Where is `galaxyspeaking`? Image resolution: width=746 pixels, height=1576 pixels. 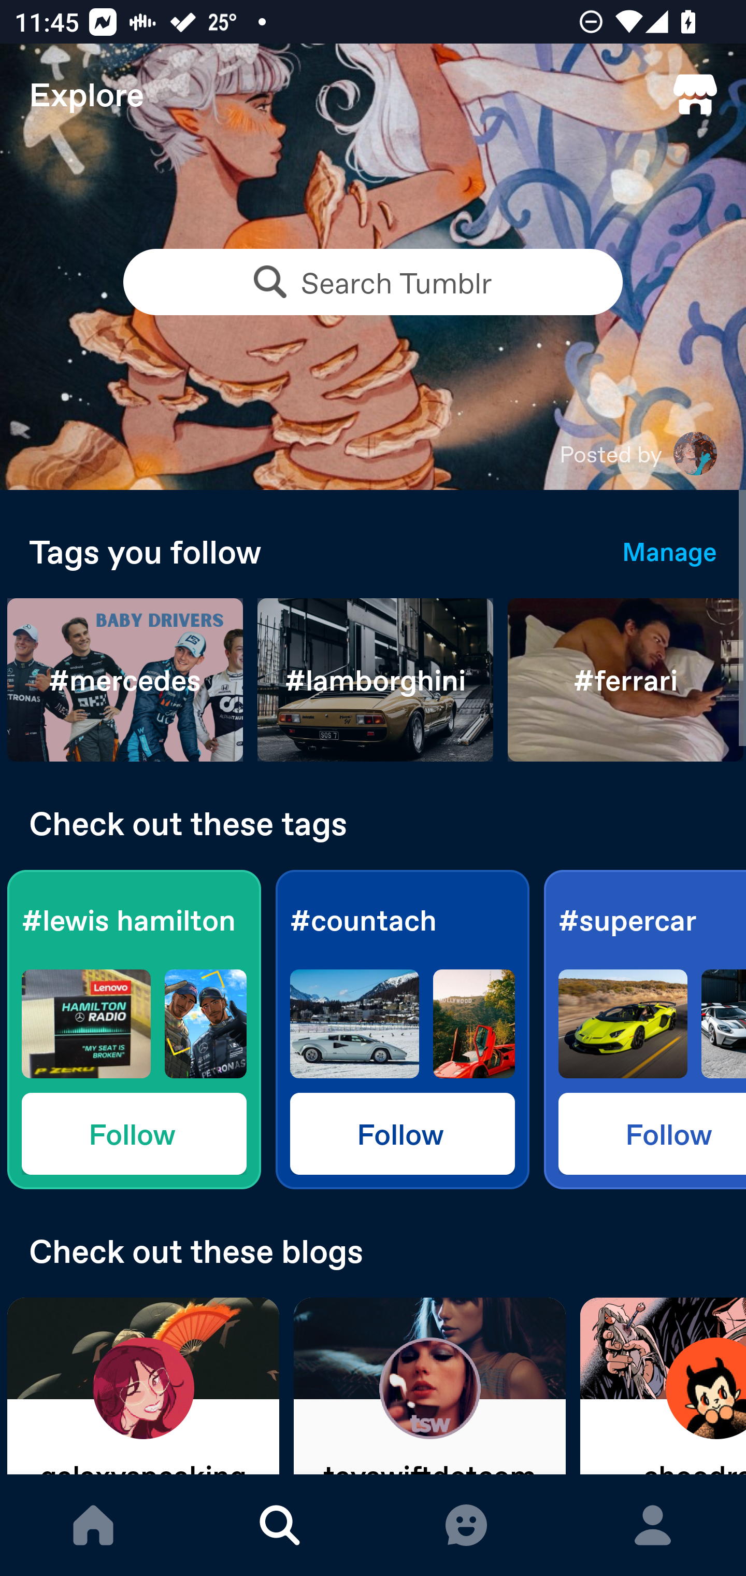 galaxyspeaking is located at coordinates (143, 1386).